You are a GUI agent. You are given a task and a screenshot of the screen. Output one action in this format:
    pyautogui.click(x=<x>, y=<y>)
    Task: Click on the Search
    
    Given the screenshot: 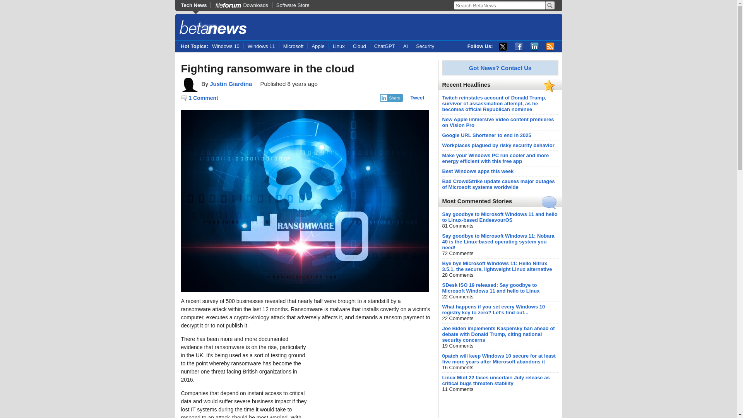 What is the action you would take?
    pyautogui.click(x=550, y=5)
    